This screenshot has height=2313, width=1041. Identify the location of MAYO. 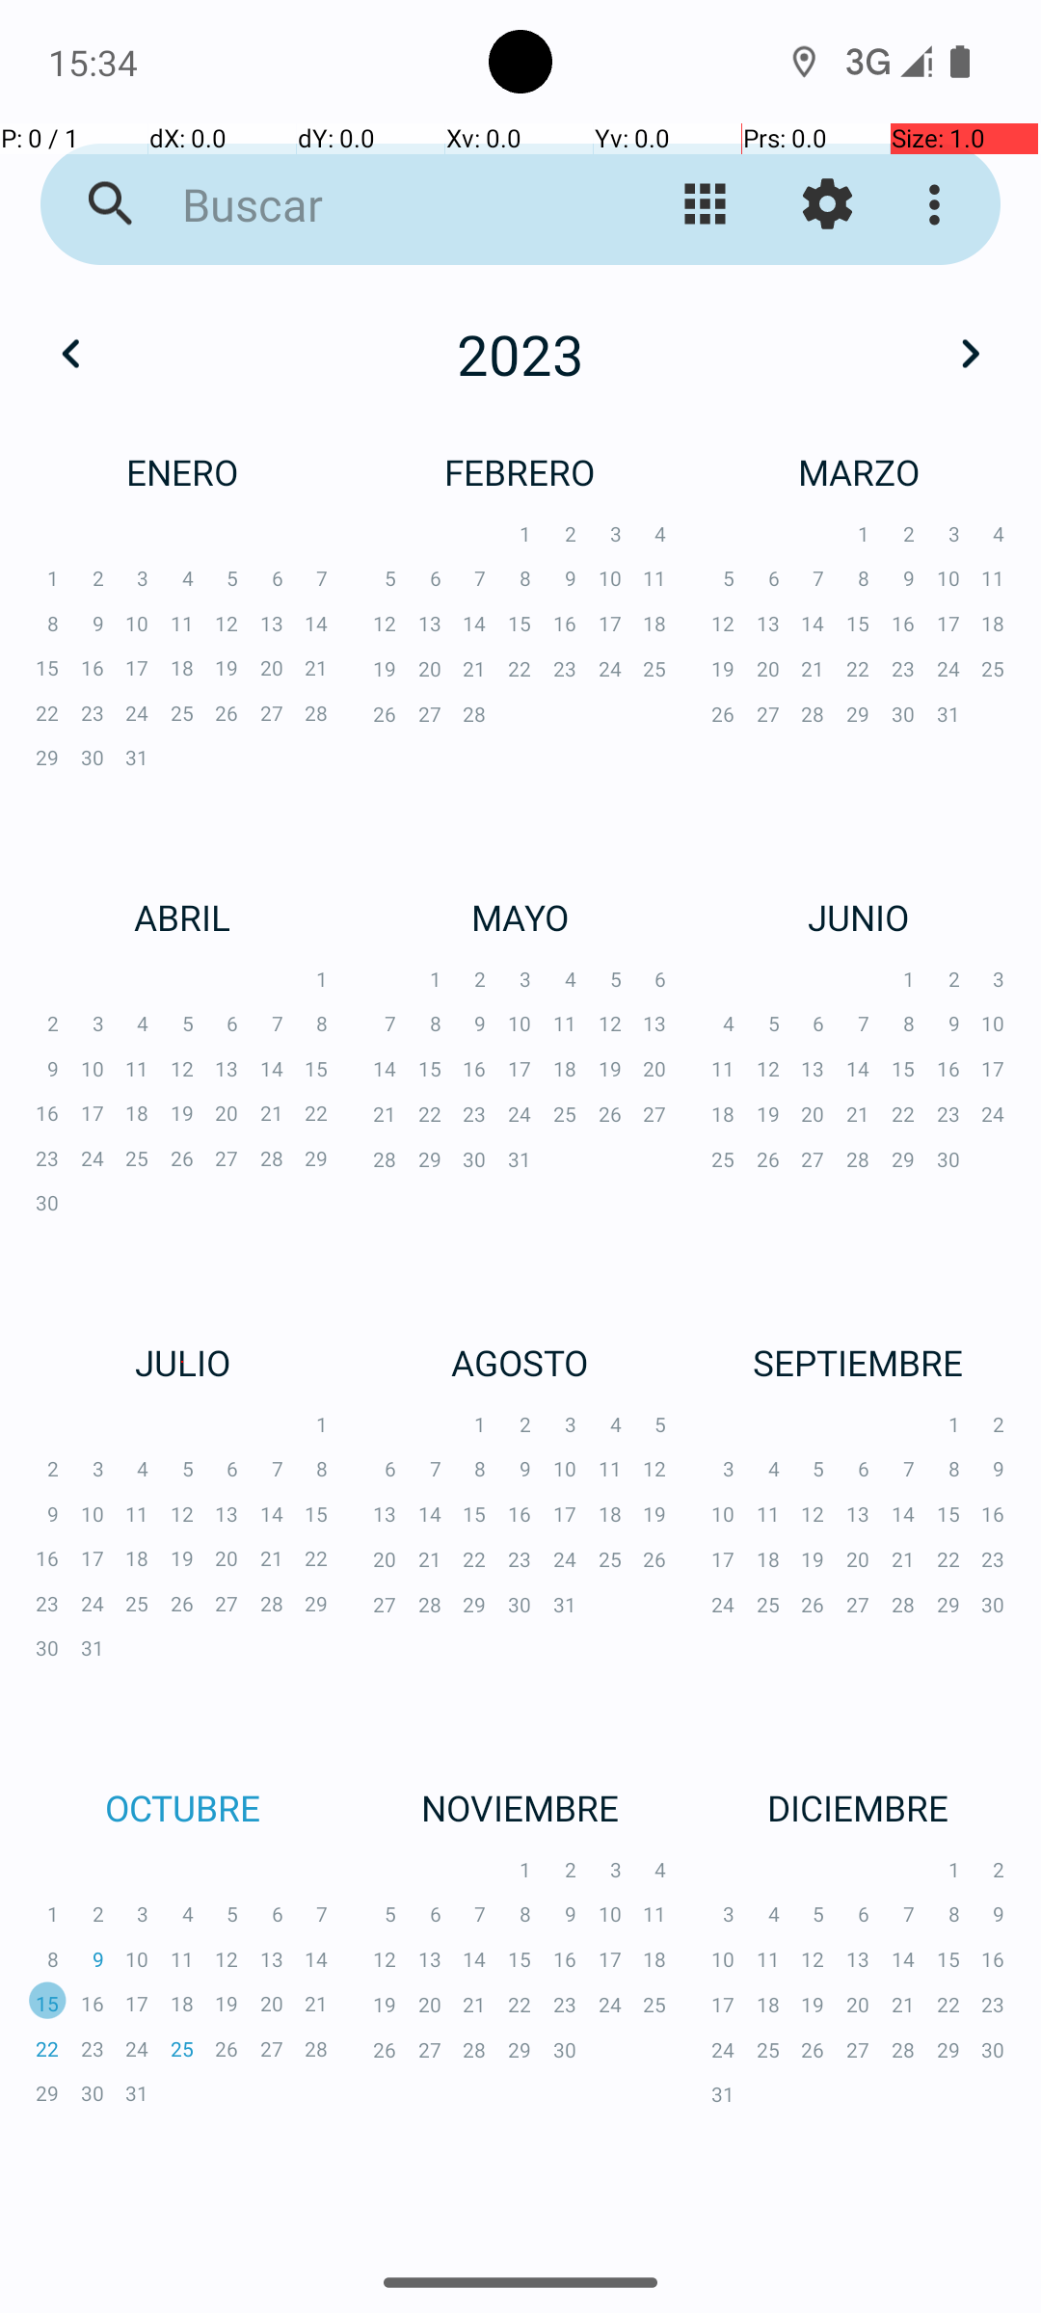
(520, 917).